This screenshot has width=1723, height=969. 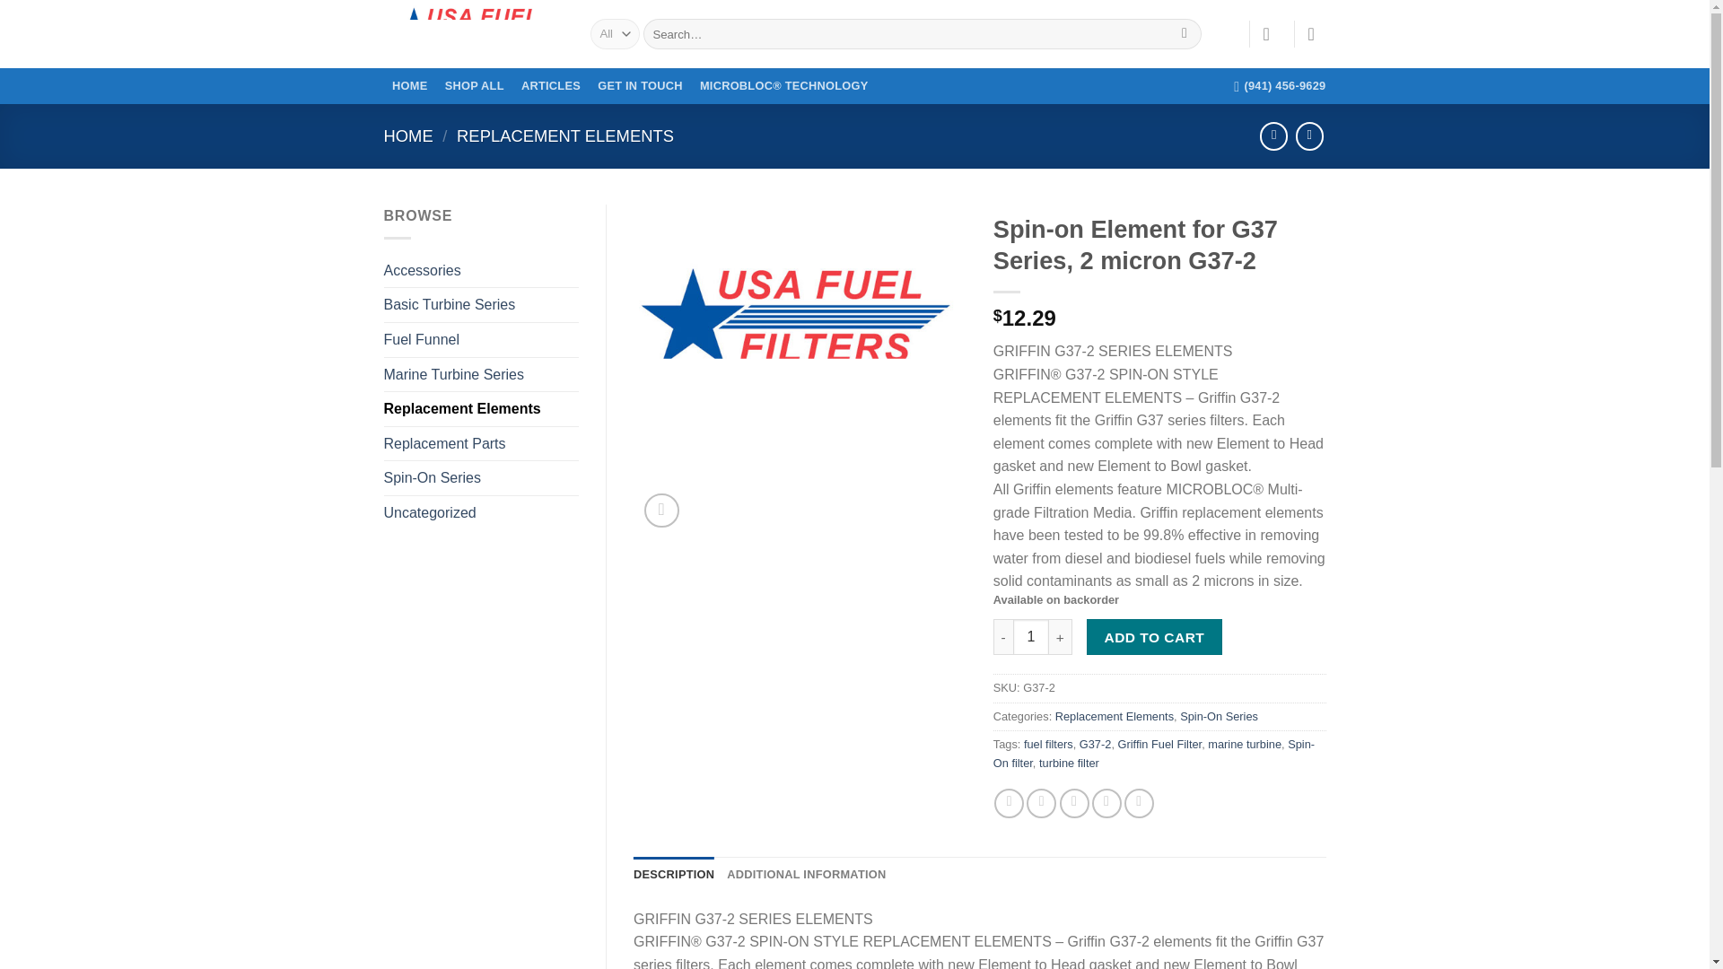 I want to click on Griffin Fuel Filter, so click(x=1160, y=744).